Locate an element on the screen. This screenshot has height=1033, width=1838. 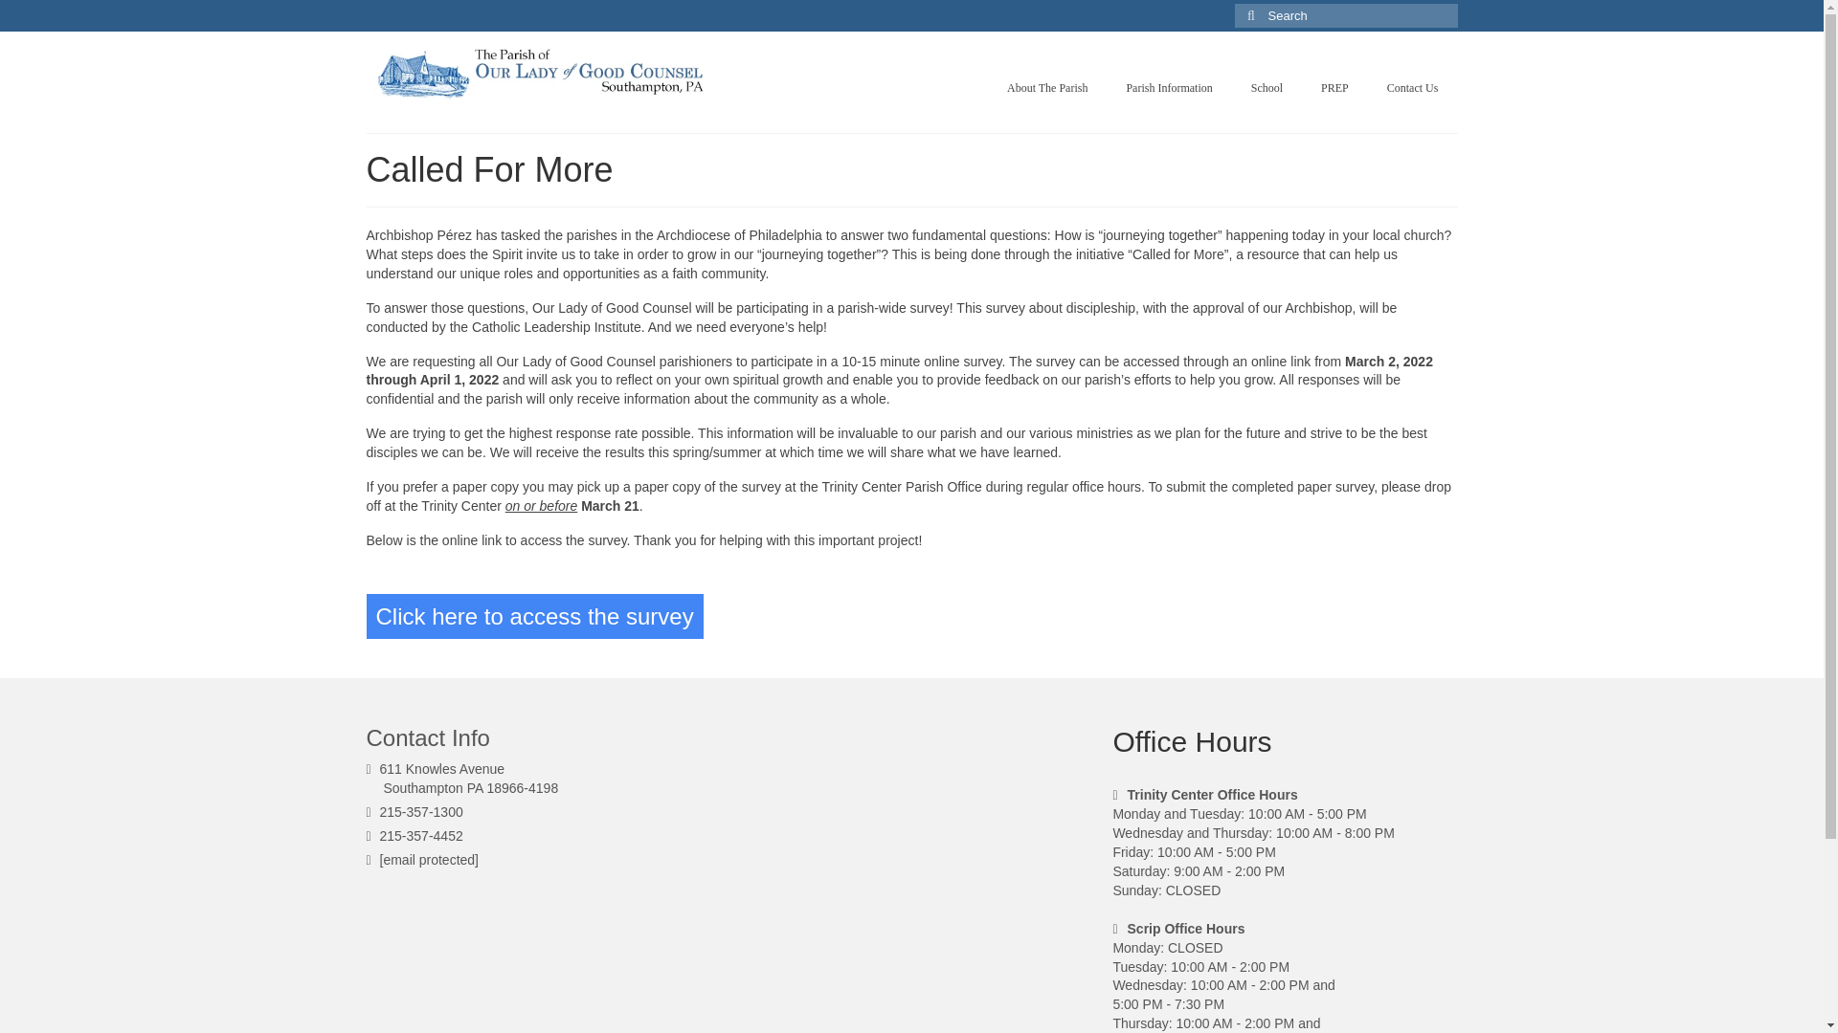
About The Parish is located at coordinates (1047, 88).